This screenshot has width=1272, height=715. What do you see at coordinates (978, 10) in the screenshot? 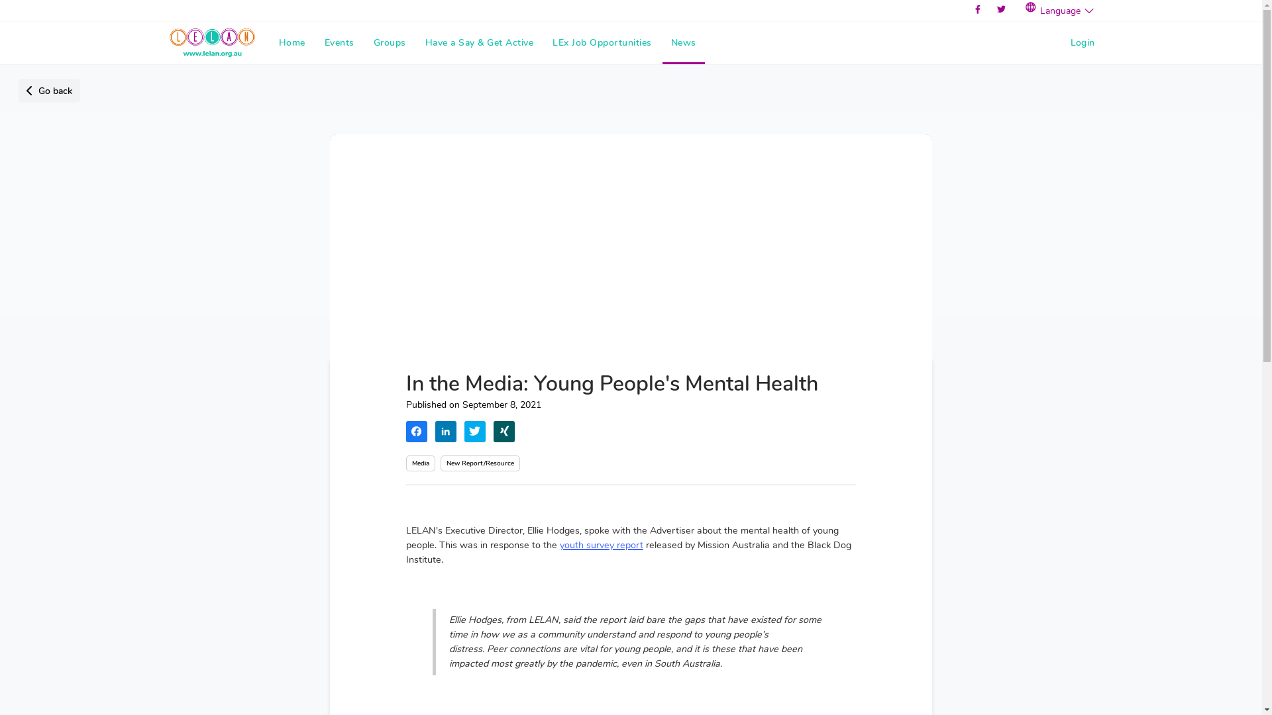
I see `Go to facebook page` at bounding box center [978, 10].